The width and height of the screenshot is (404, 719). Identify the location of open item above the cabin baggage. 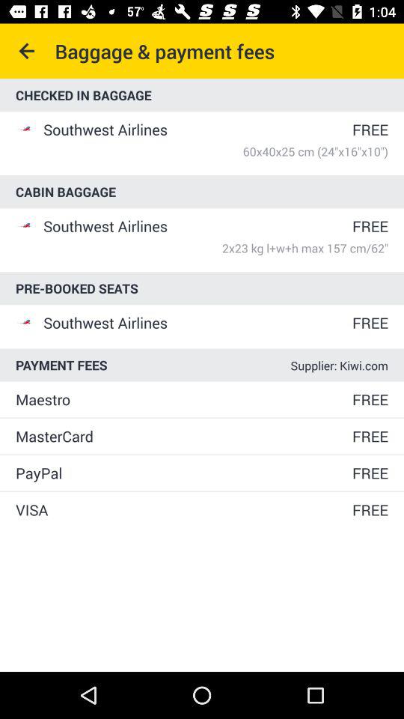
(215, 151).